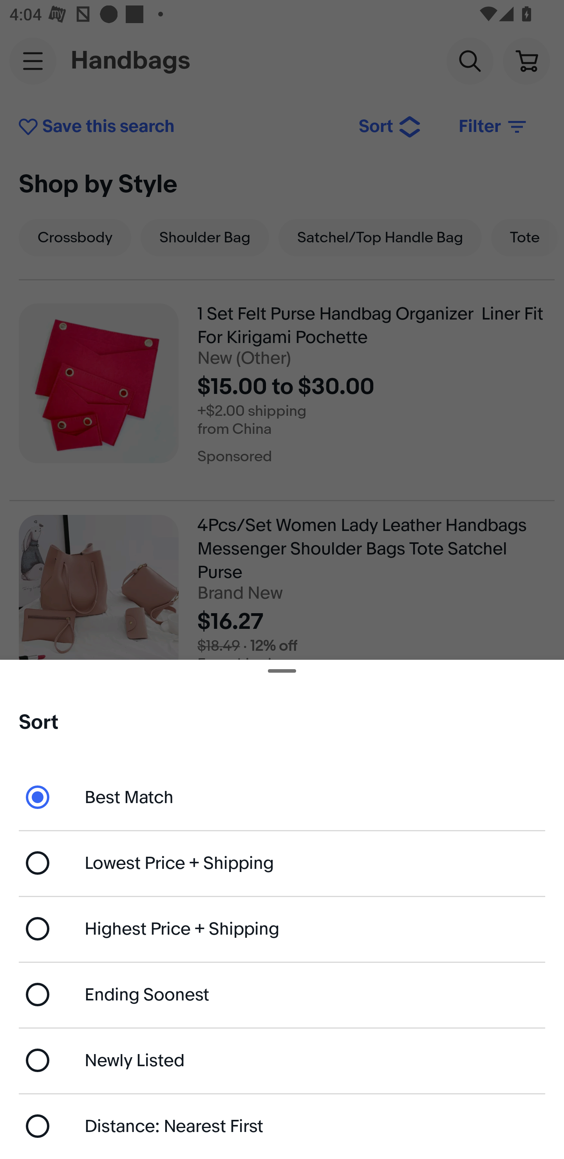  What do you see at coordinates (282, 1126) in the screenshot?
I see `Distance: Nearest First` at bounding box center [282, 1126].